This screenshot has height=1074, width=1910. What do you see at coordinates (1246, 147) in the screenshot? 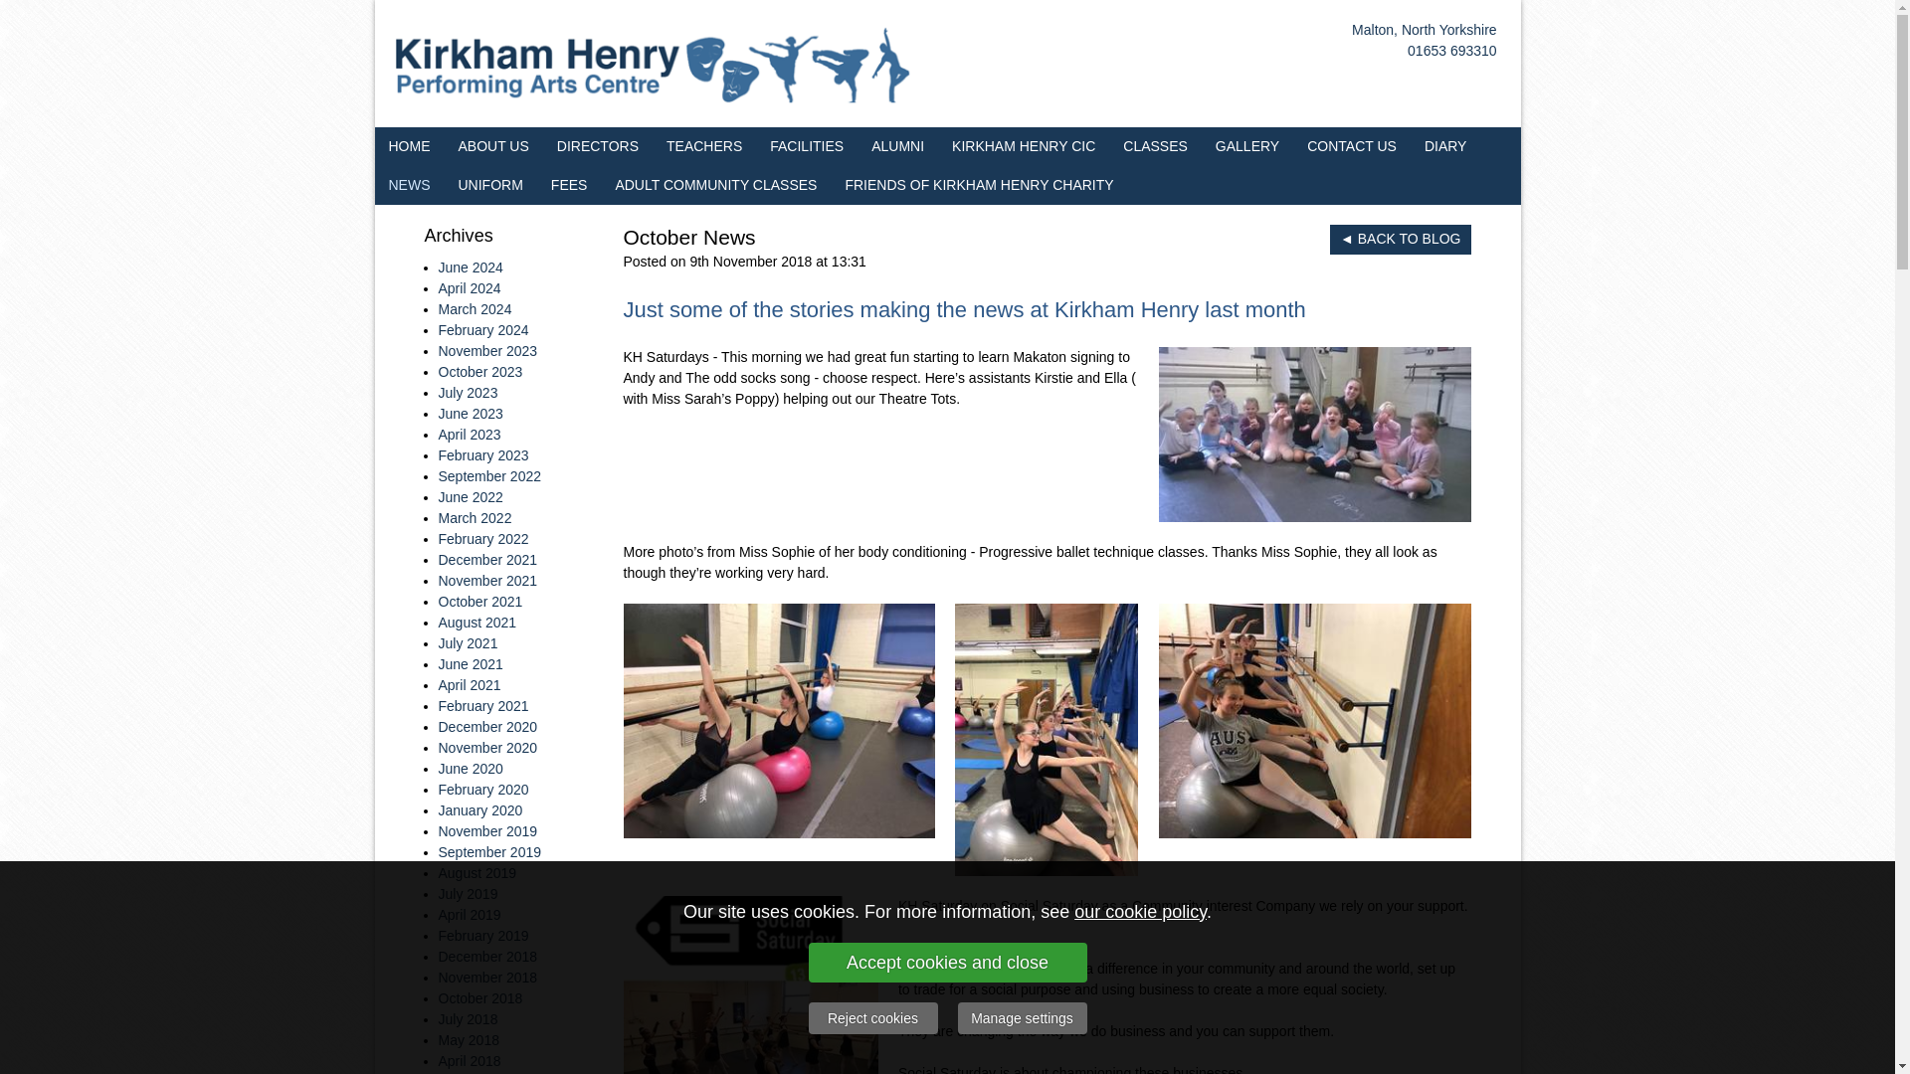
I see `GALLERY` at bounding box center [1246, 147].